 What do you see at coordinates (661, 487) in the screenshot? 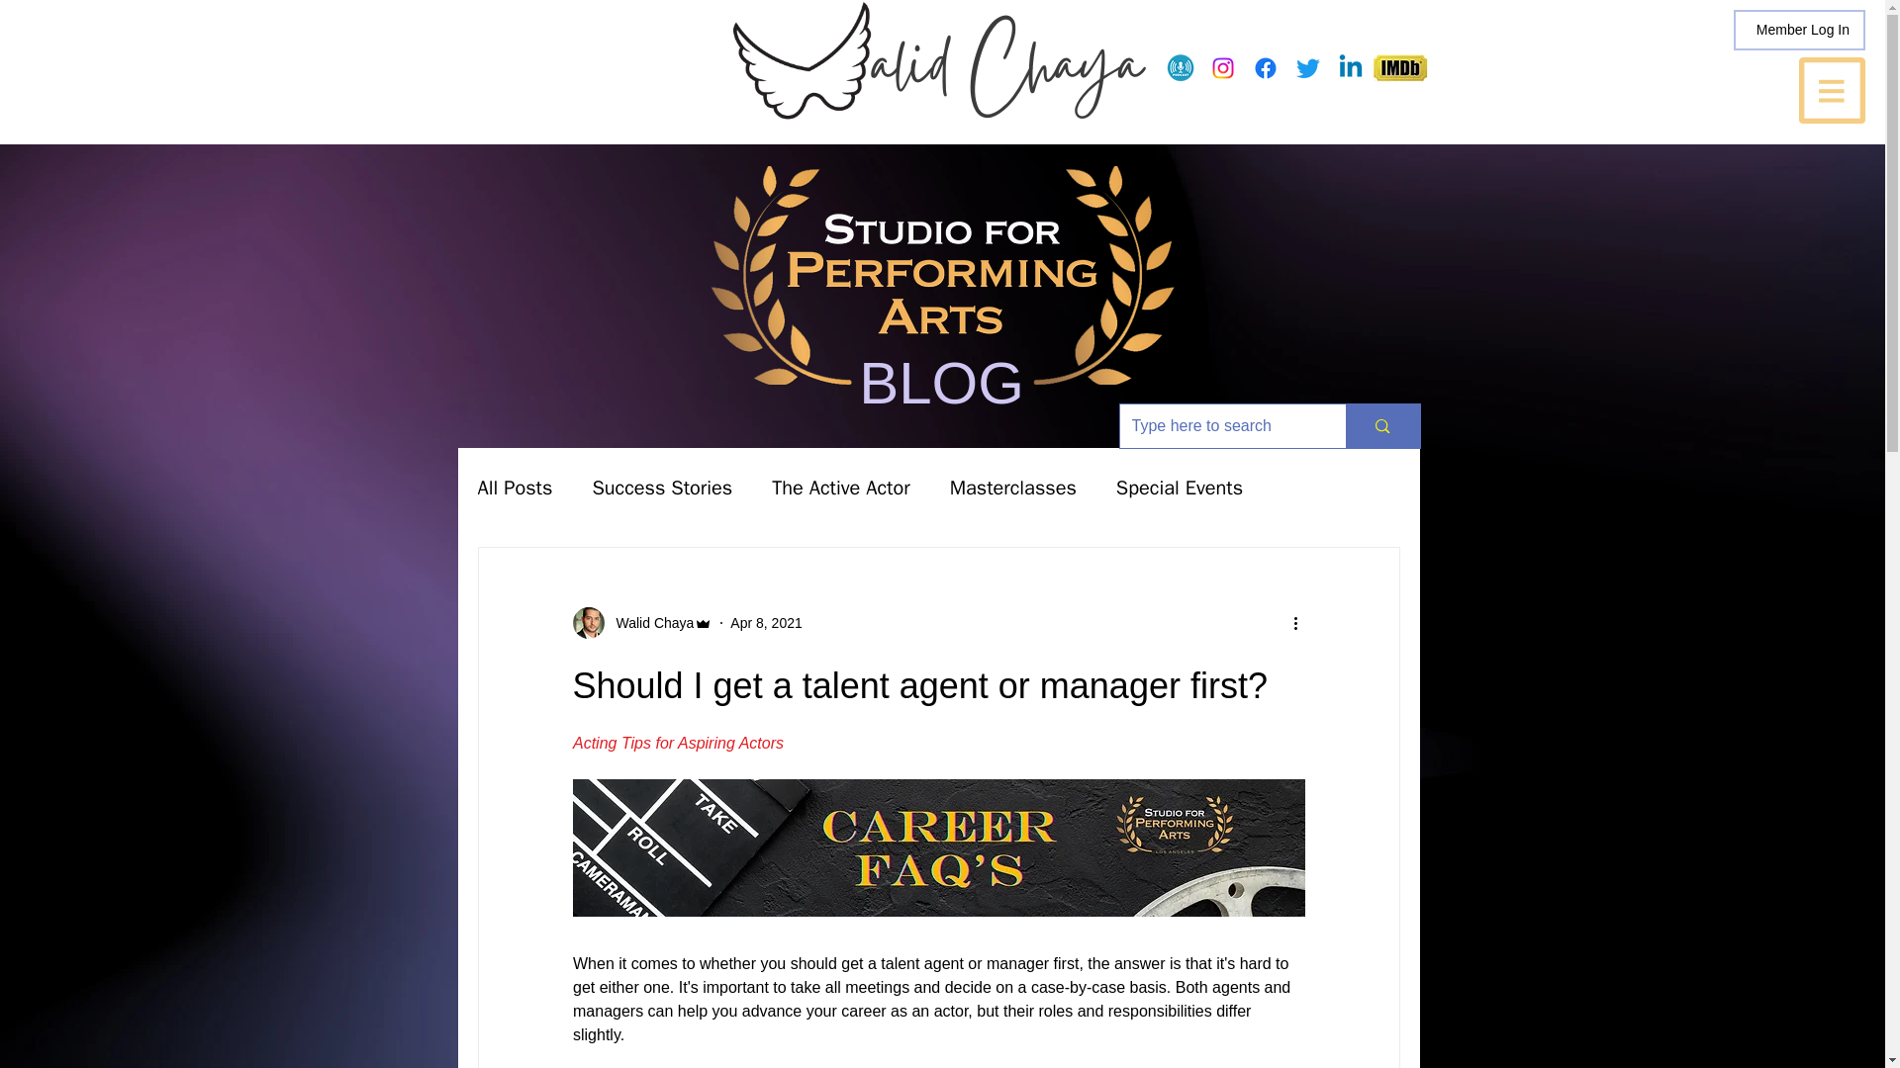
I see `Success Stories` at bounding box center [661, 487].